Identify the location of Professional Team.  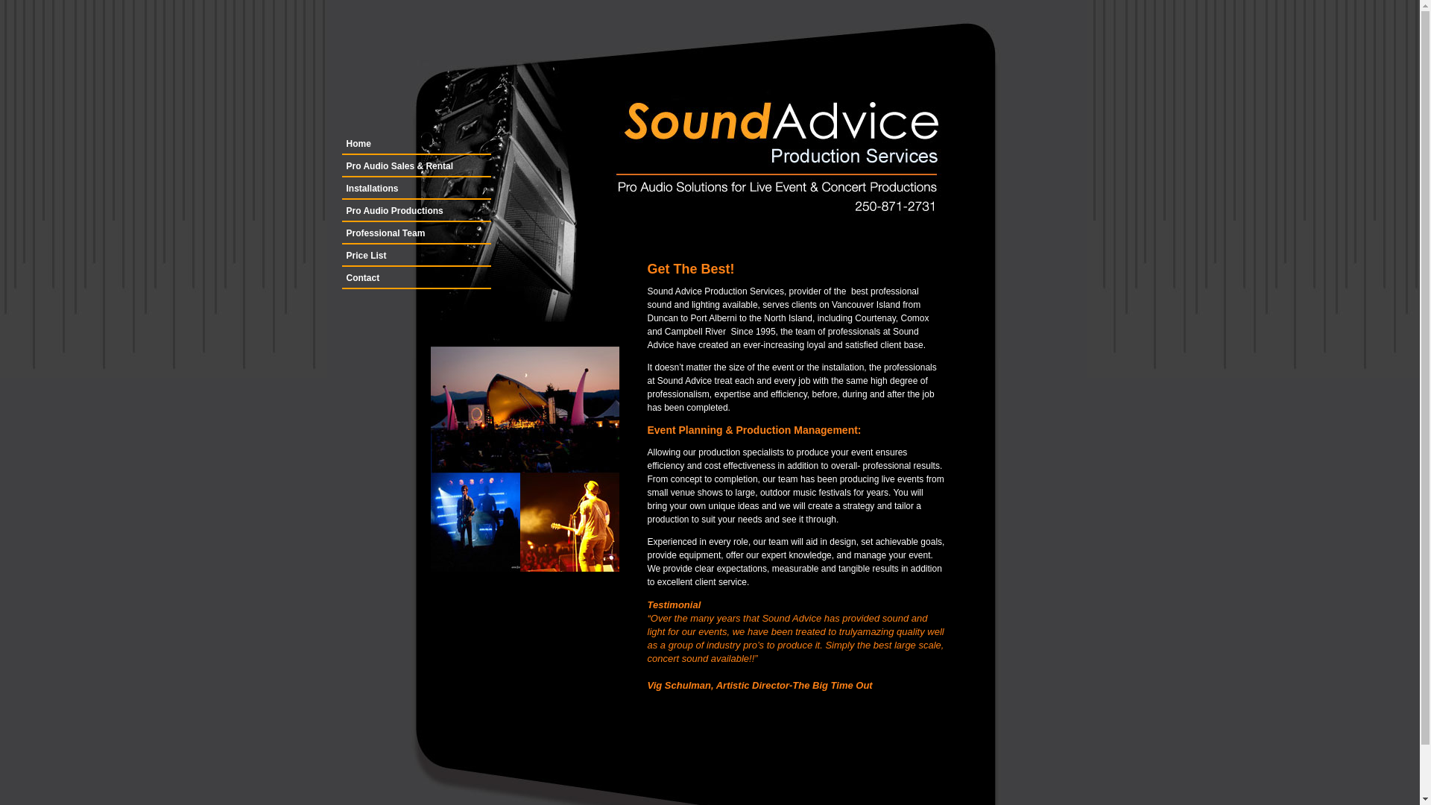
(416, 233).